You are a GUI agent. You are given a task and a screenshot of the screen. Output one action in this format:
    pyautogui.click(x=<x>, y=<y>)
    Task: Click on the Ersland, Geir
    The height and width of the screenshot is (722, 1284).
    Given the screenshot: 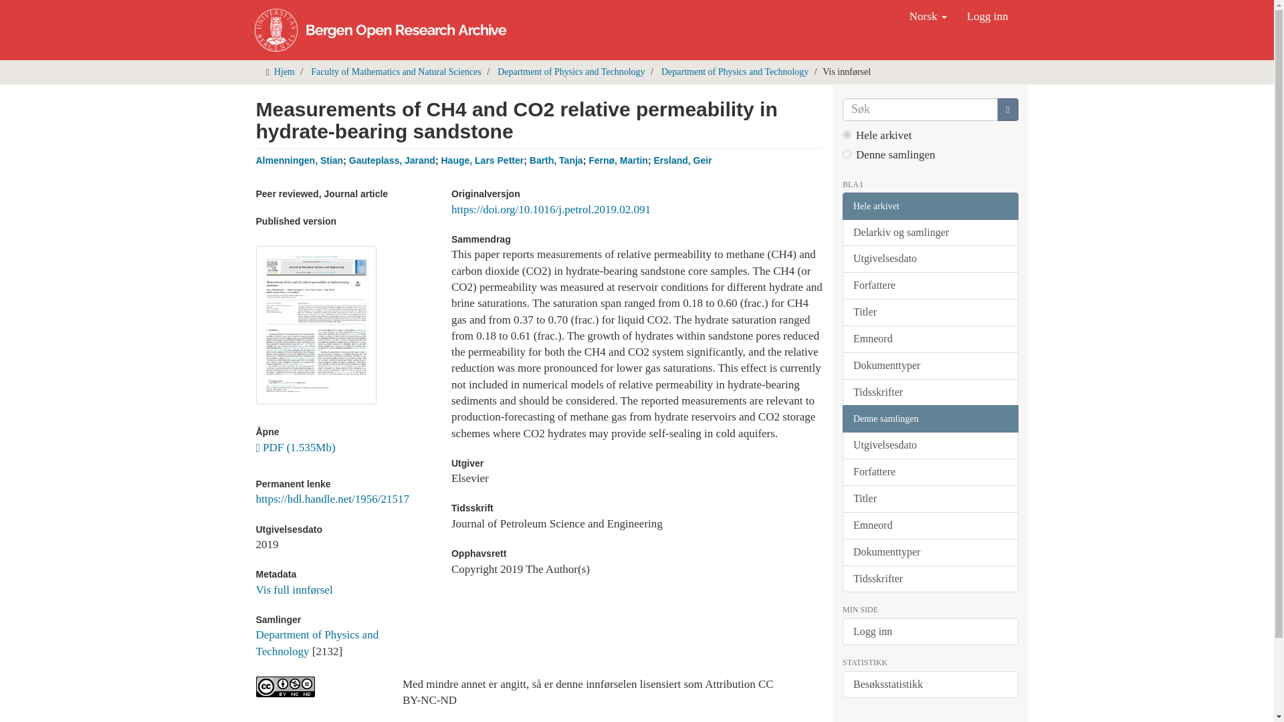 What is the action you would take?
    pyautogui.click(x=682, y=160)
    